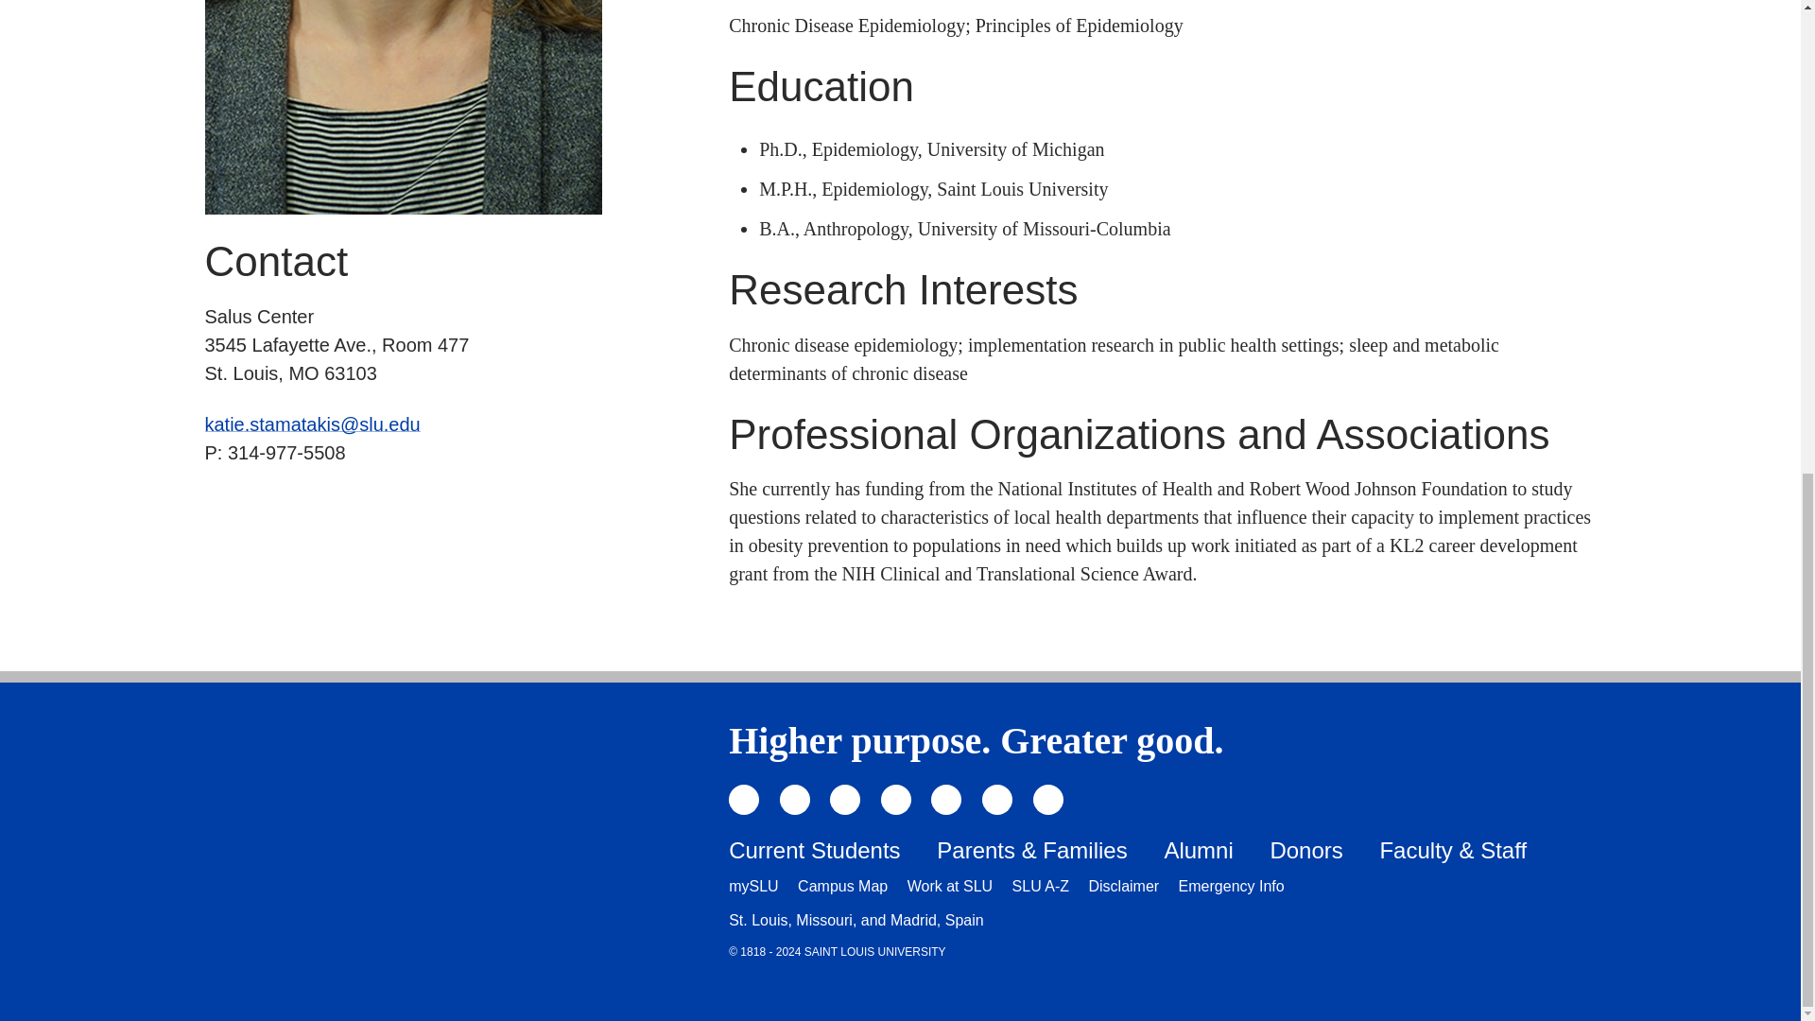  Describe the element at coordinates (815, 849) in the screenshot. I see `Current Students` at that location.